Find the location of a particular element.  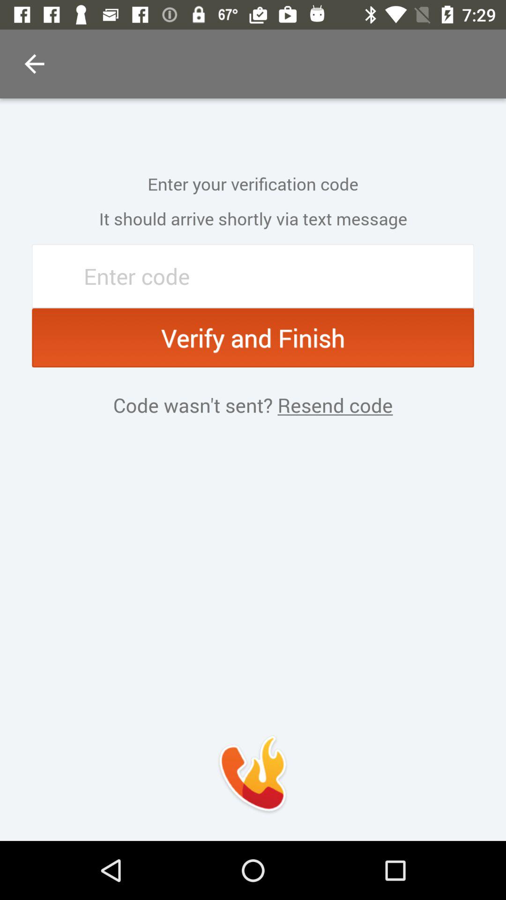

choose the icon above code wasn t icon is located at coordinates (253, 337).